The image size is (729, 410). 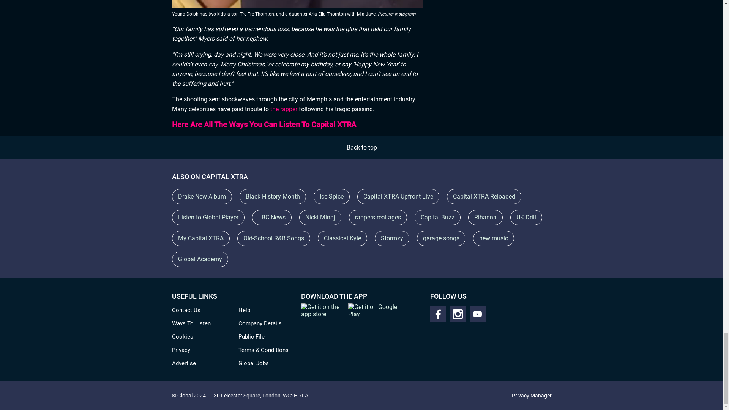 I want to click on Follow CapitalXtra on Instagram, so click(x=458, y=314).